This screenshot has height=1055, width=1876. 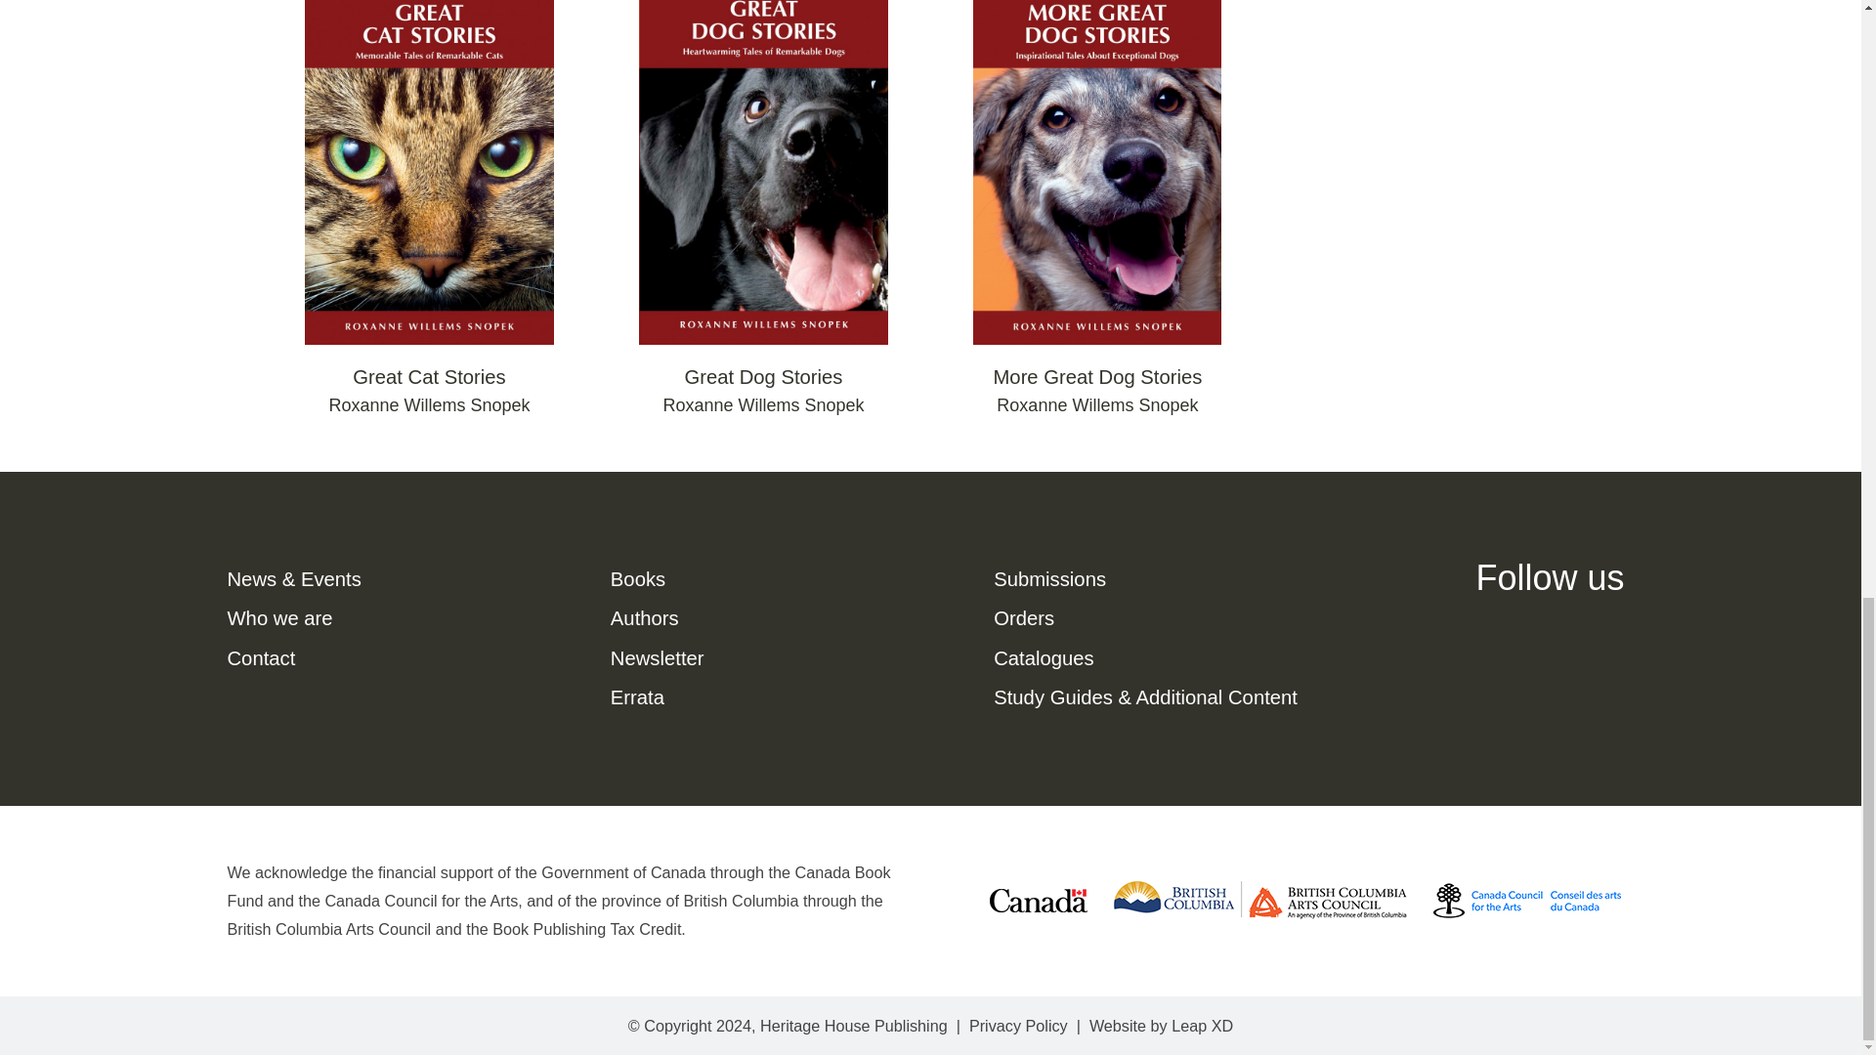 What do you see at coordinates (1096, 172) in the screenshot?
I see `9781894974578` at bounding box center [1096, 172].